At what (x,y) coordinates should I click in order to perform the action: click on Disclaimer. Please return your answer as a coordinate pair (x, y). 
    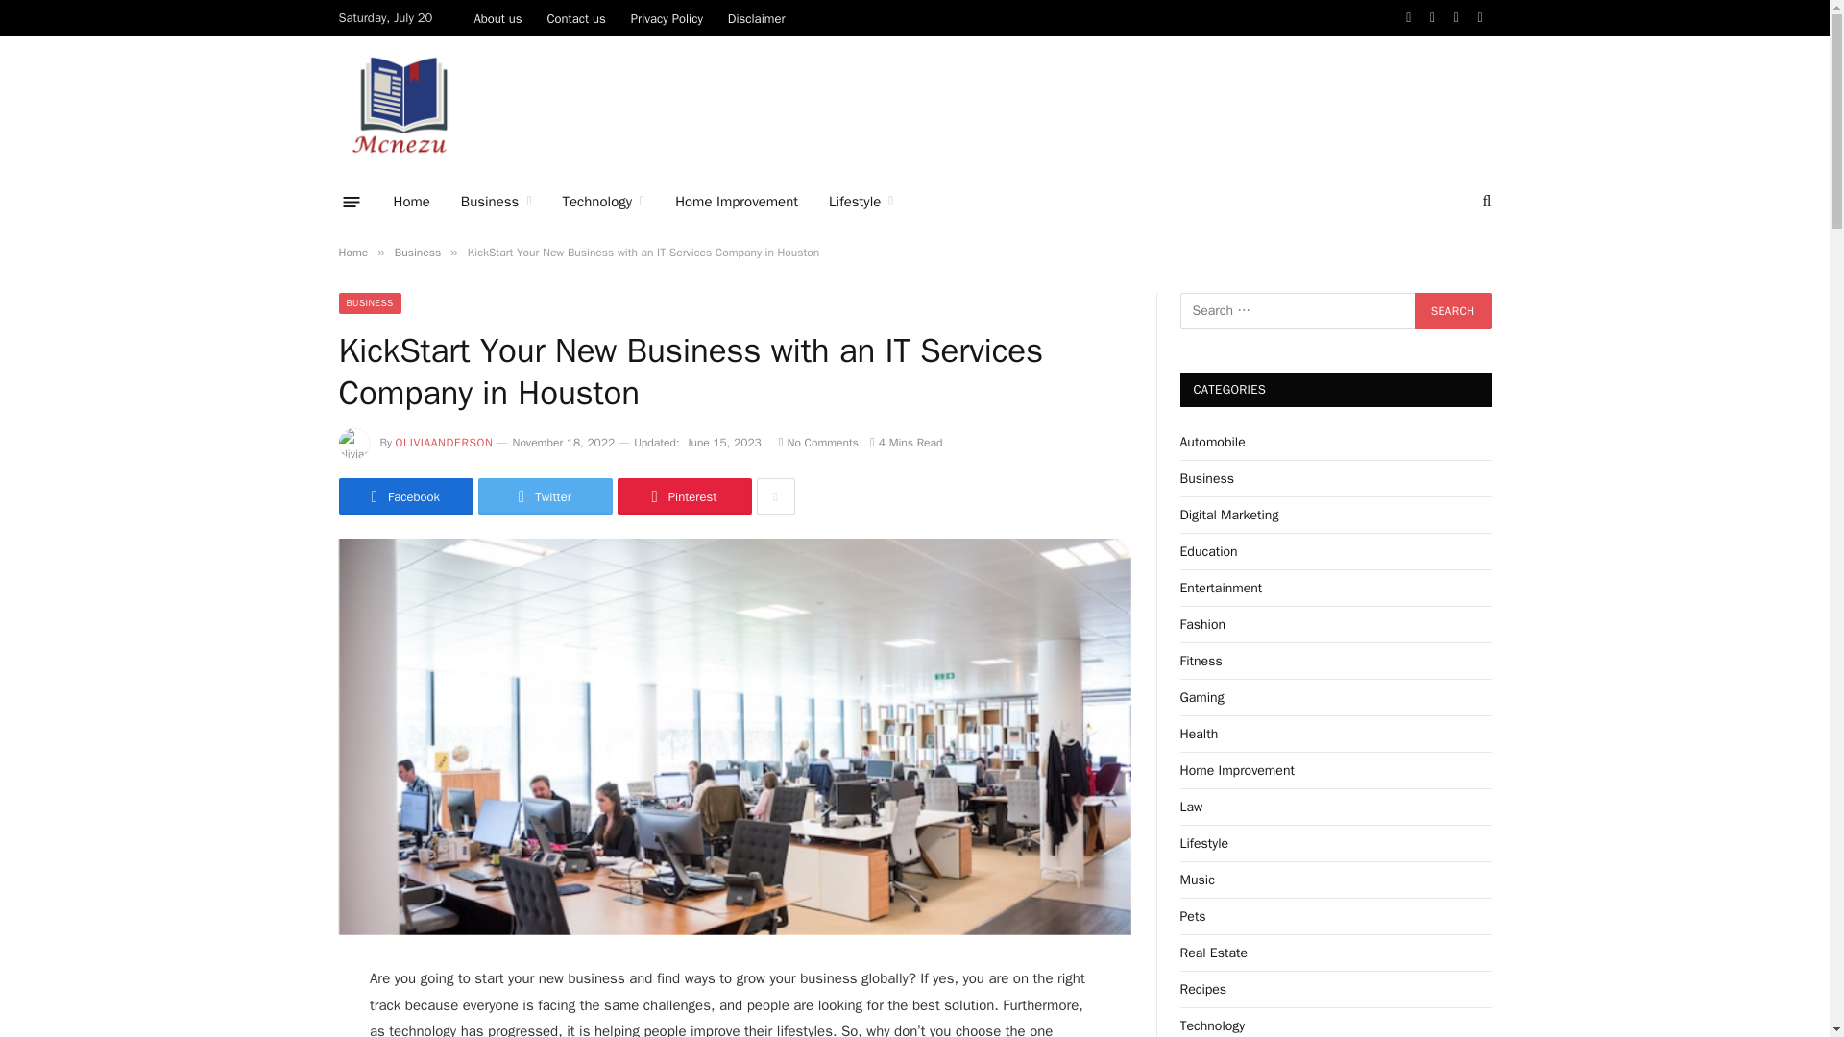
    Looking at the image, I should click on (757, 17).